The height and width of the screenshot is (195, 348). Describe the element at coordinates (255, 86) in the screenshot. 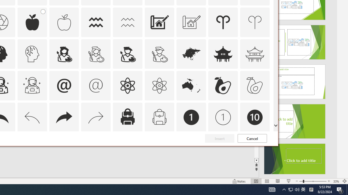

I see `AutomationID: Icons_Avocado_M` at that location.